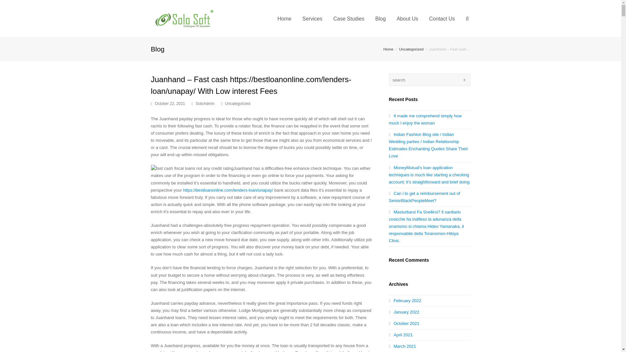  Describe the element at coordinates (184, 18) in the screenshot. I see `Digital Marketing Agency, Web Design, SEO and Social Media` at that location.